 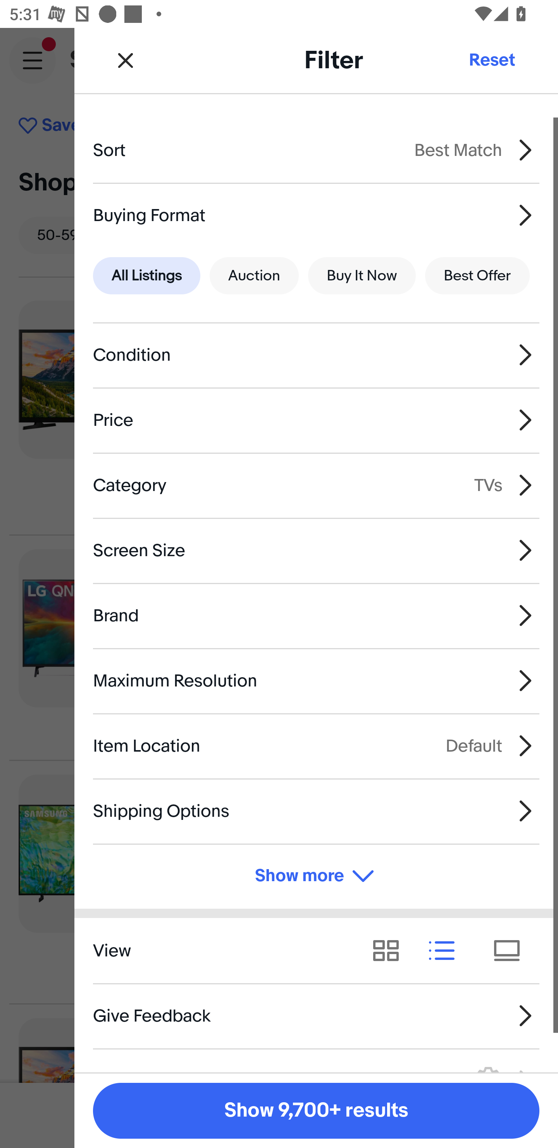 I want to click on View results as tiles, so click(x=511, y=950).